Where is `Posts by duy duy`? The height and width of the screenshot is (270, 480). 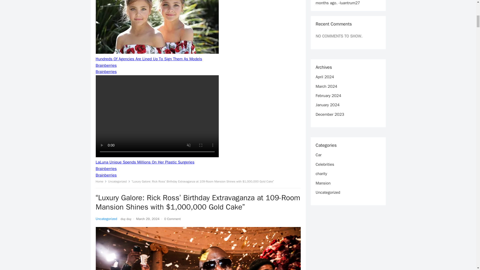 Posts by duy duy is located at coordinates (126, 219).